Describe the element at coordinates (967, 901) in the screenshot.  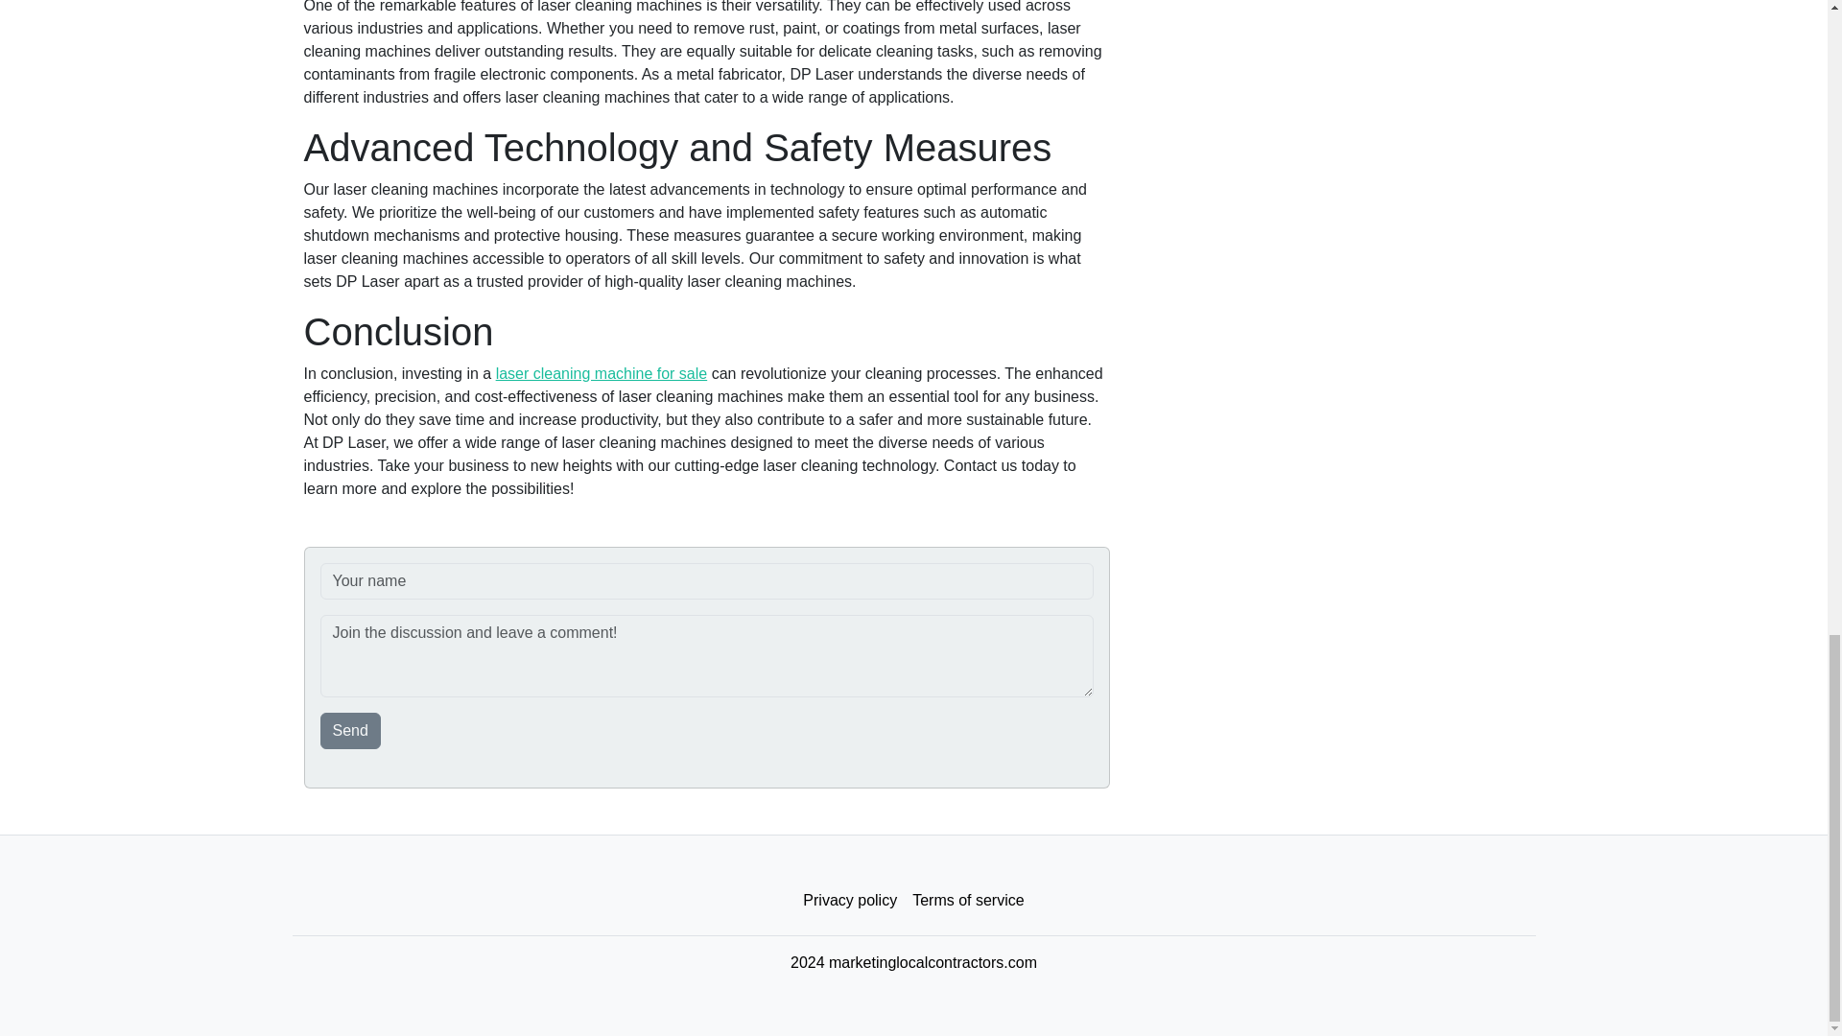
I see `Terms of service` at that location.